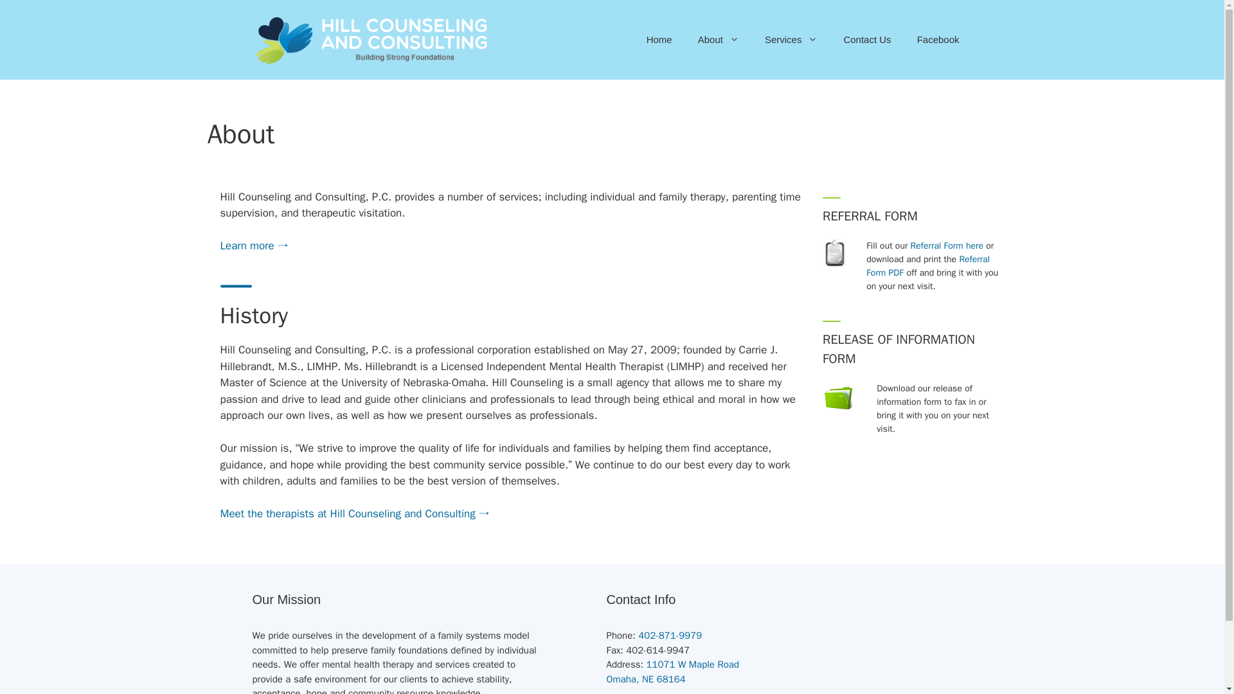  I want to click on Hill Counseling and Consulting, so click(371, 39).